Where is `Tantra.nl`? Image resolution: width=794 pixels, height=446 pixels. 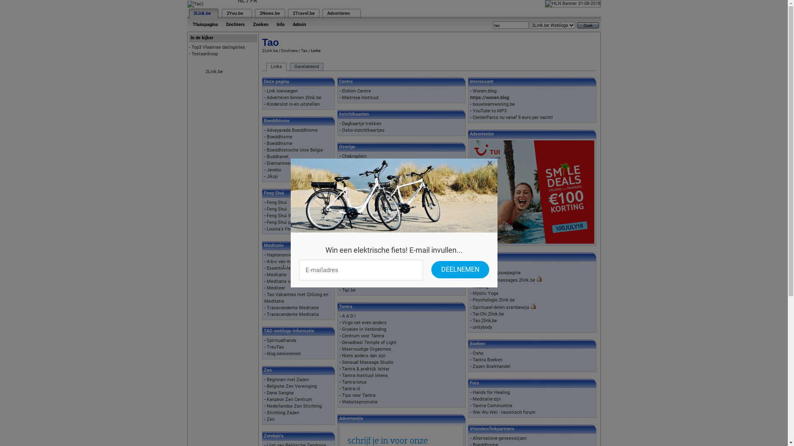 Tantra.nl is located at coordinates (351, 389).